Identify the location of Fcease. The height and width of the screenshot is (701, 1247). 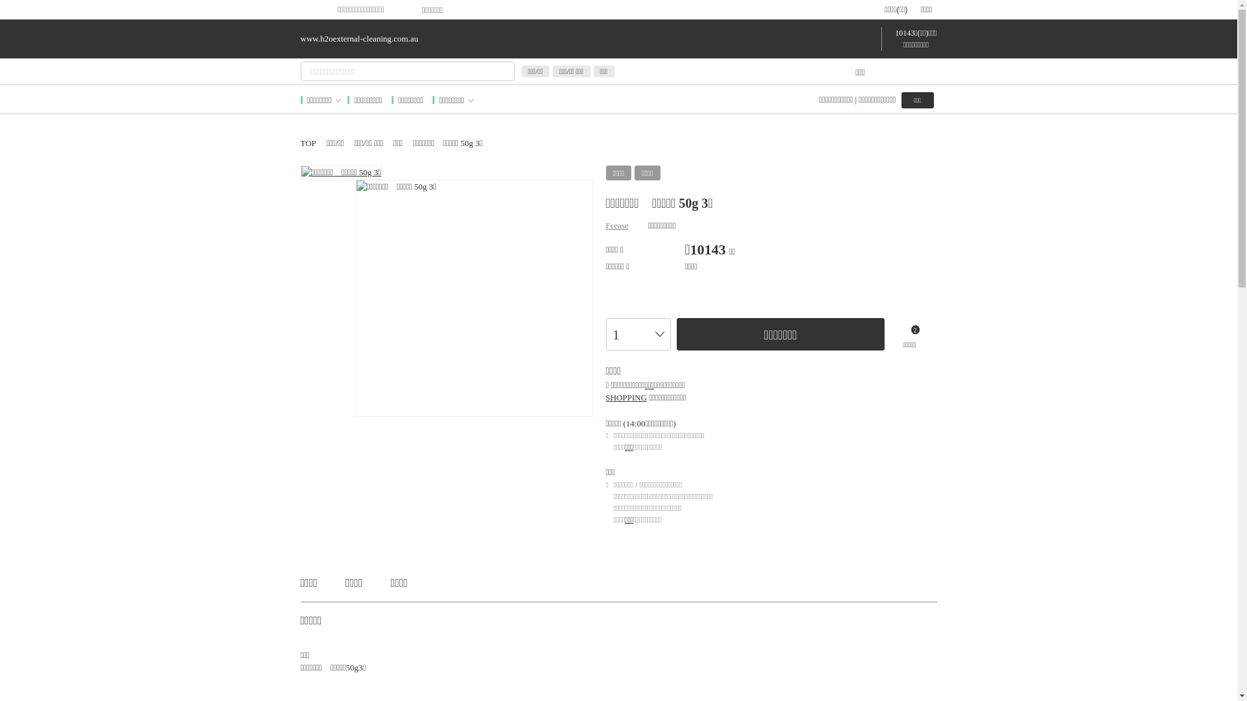
(617, 226).